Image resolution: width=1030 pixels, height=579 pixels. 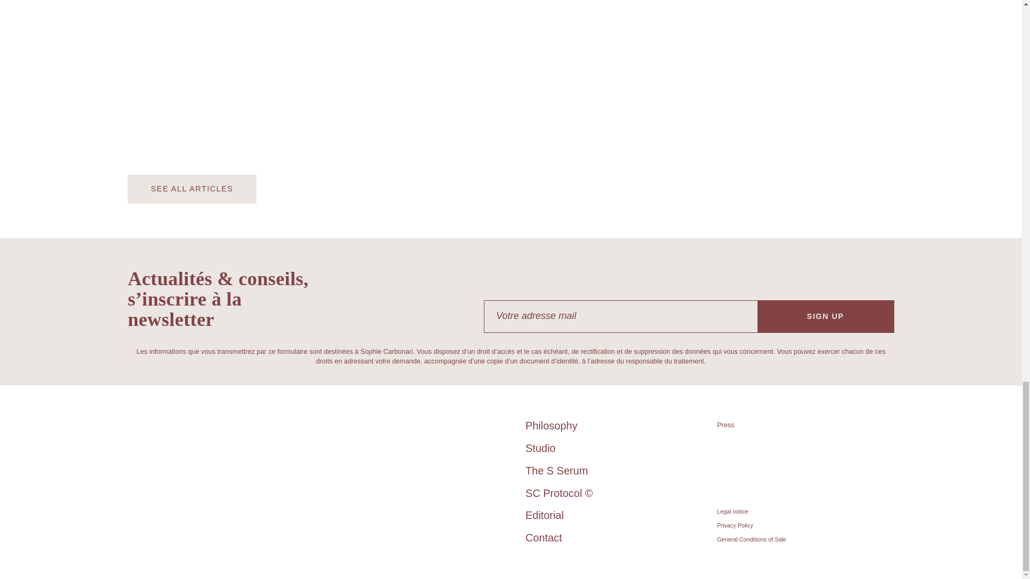 What do you see at coordinates (541, 448) in the screenshot?
I see `Studio` at bounding box center [541, 448].